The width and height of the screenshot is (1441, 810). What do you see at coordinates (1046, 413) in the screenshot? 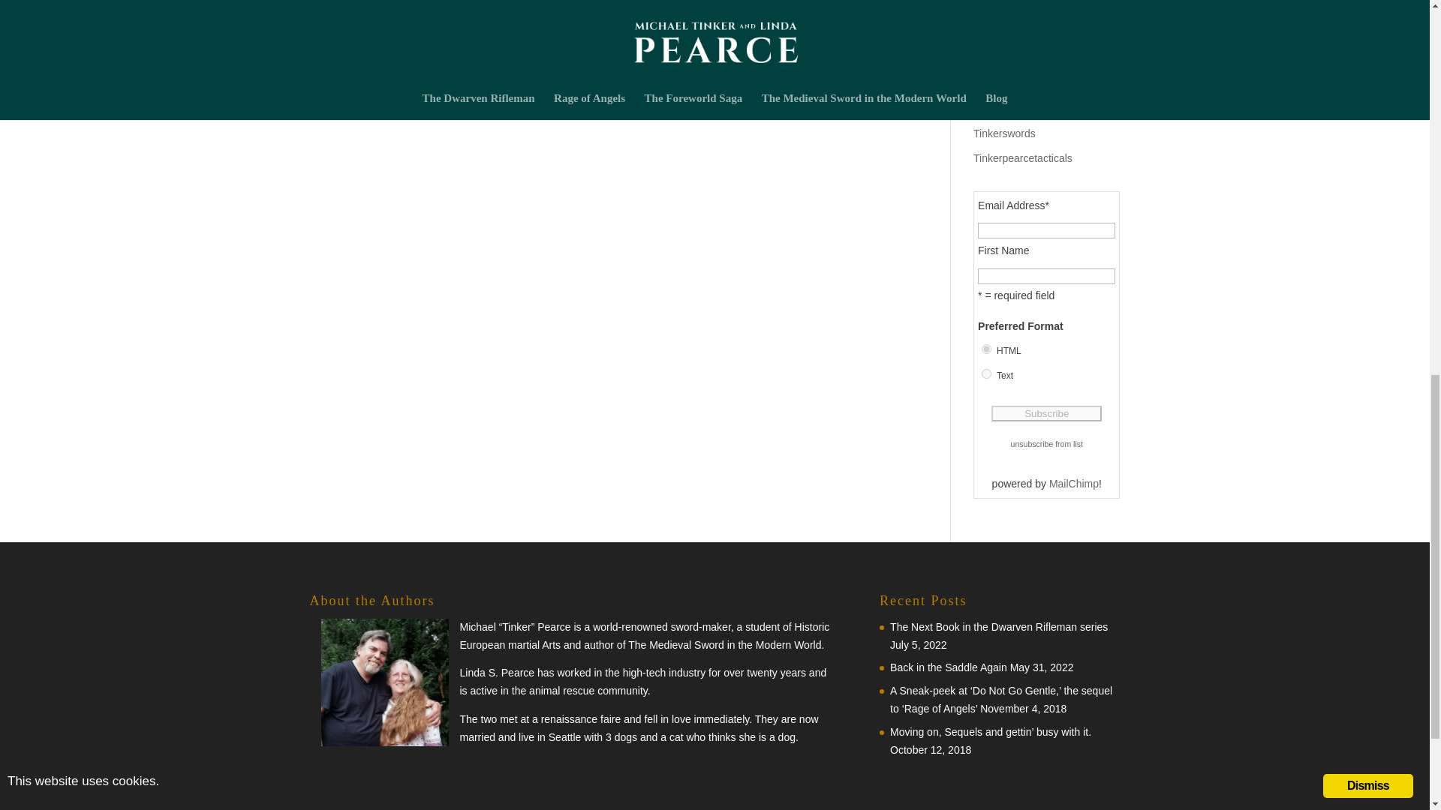
I see `Subscribe` at bounding box center [1046, 413].